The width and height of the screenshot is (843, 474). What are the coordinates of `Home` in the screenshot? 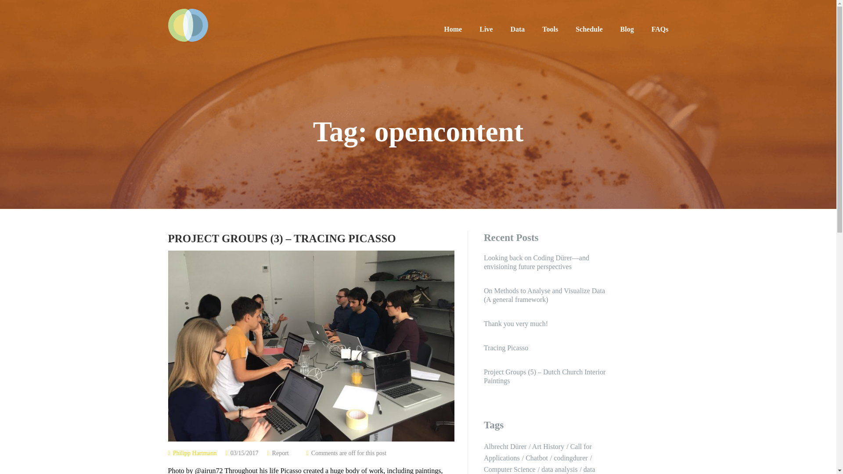 It's located at (453, 29).